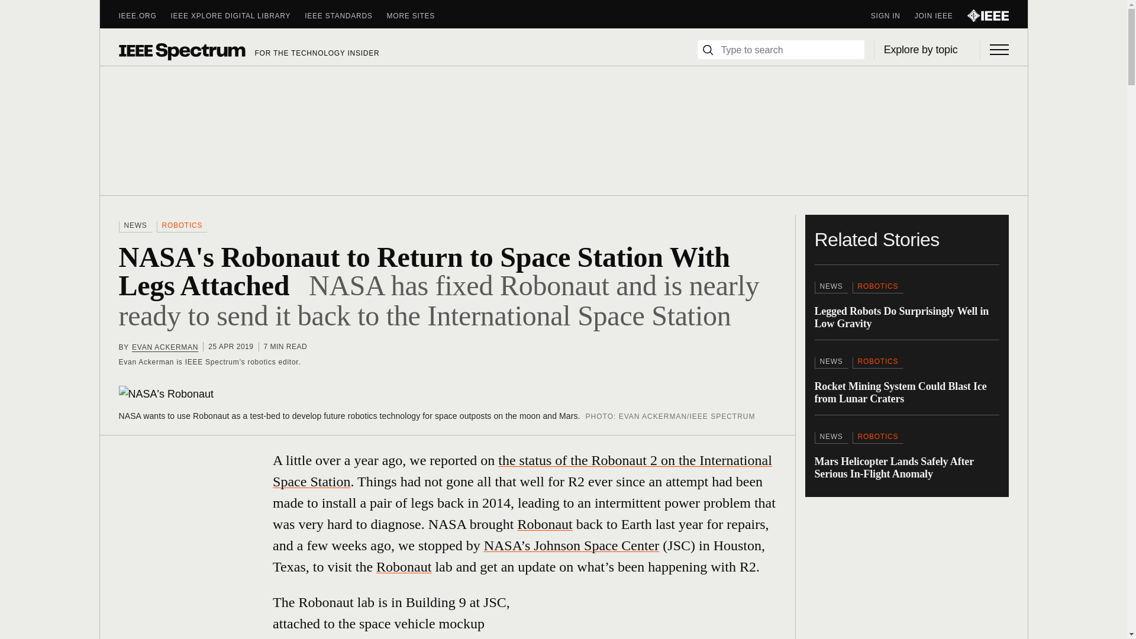  Describe the element at coordinates (708, 50) in the screenshot. I see `Search` at that location.